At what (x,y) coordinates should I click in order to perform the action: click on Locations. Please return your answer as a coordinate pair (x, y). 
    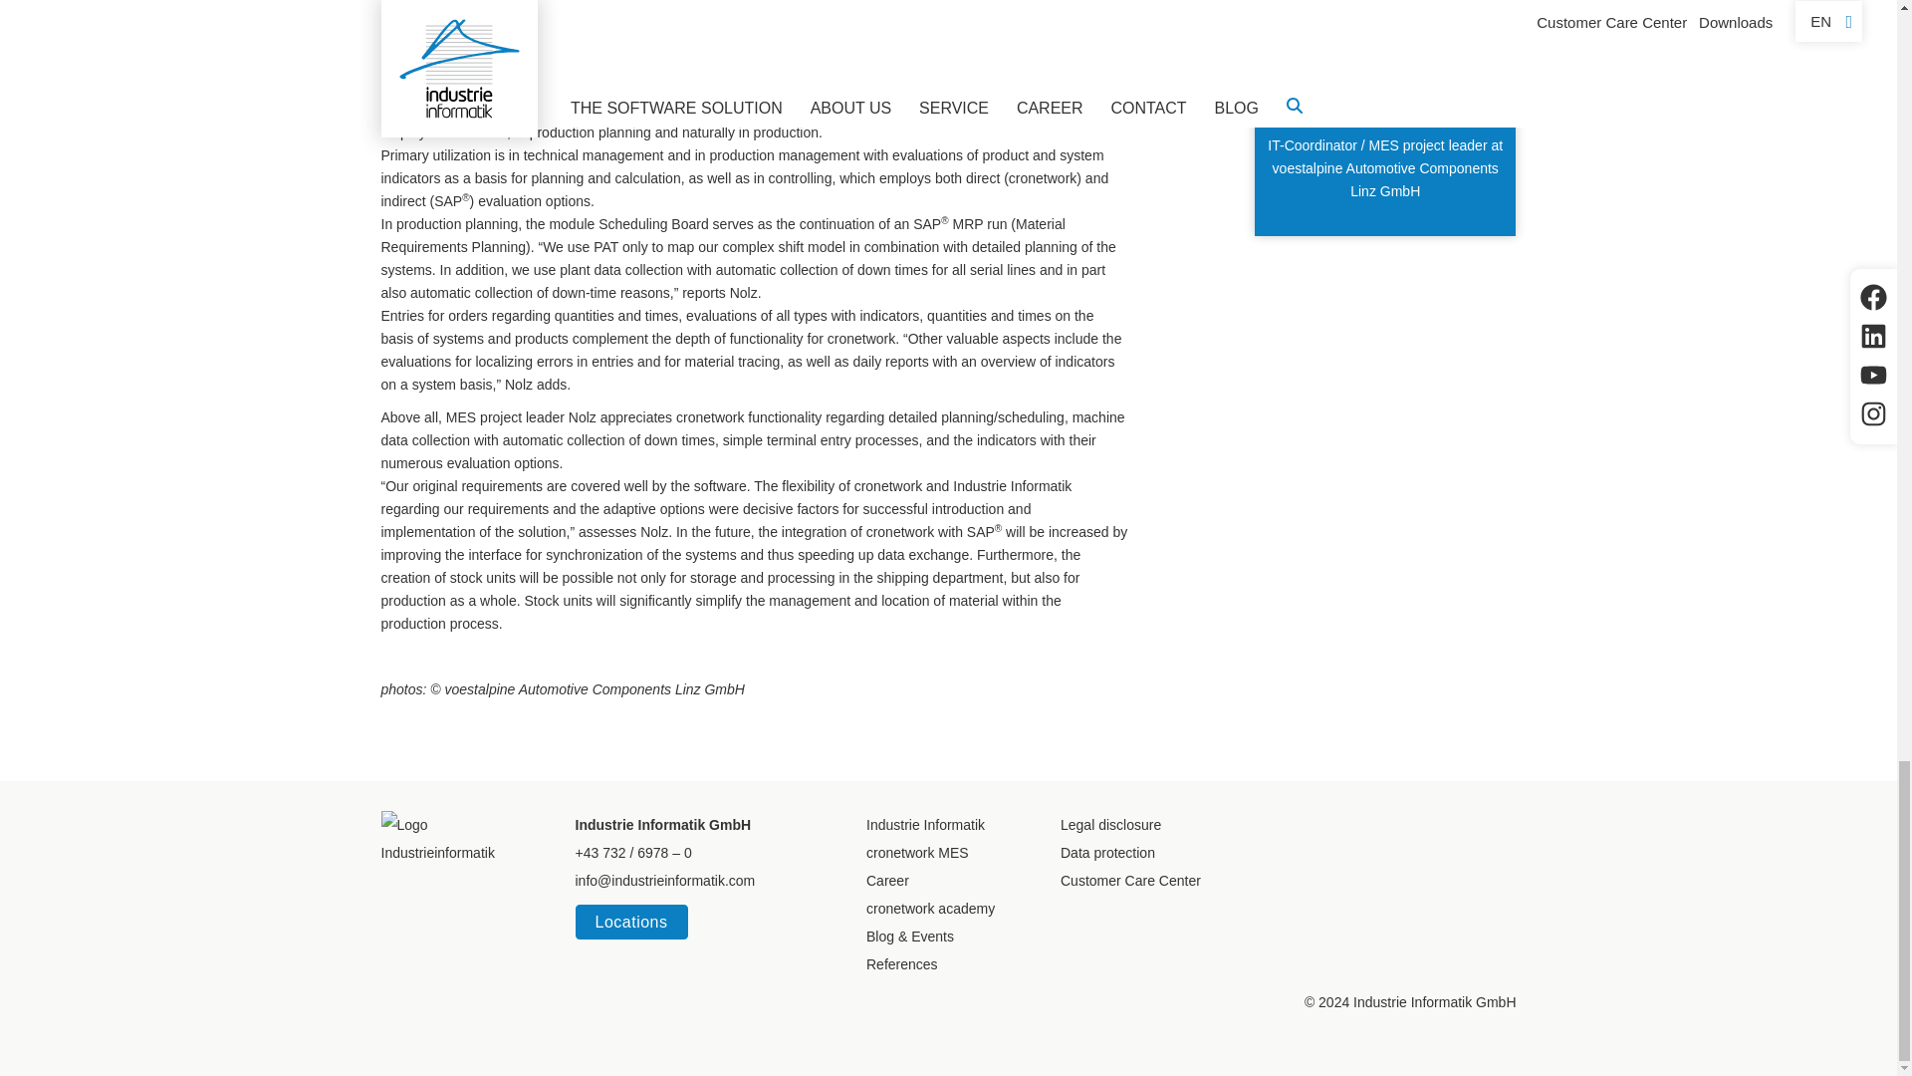
    Looking at the image, I should click on (631, 922).